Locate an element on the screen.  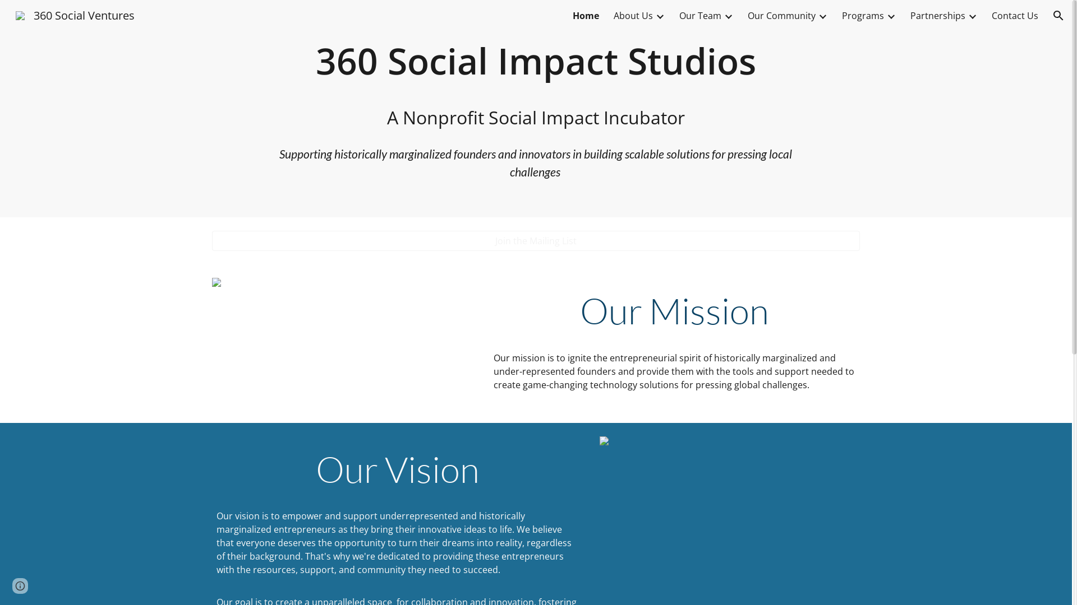
Expand/Collapse is located at coordinates (822, 16).